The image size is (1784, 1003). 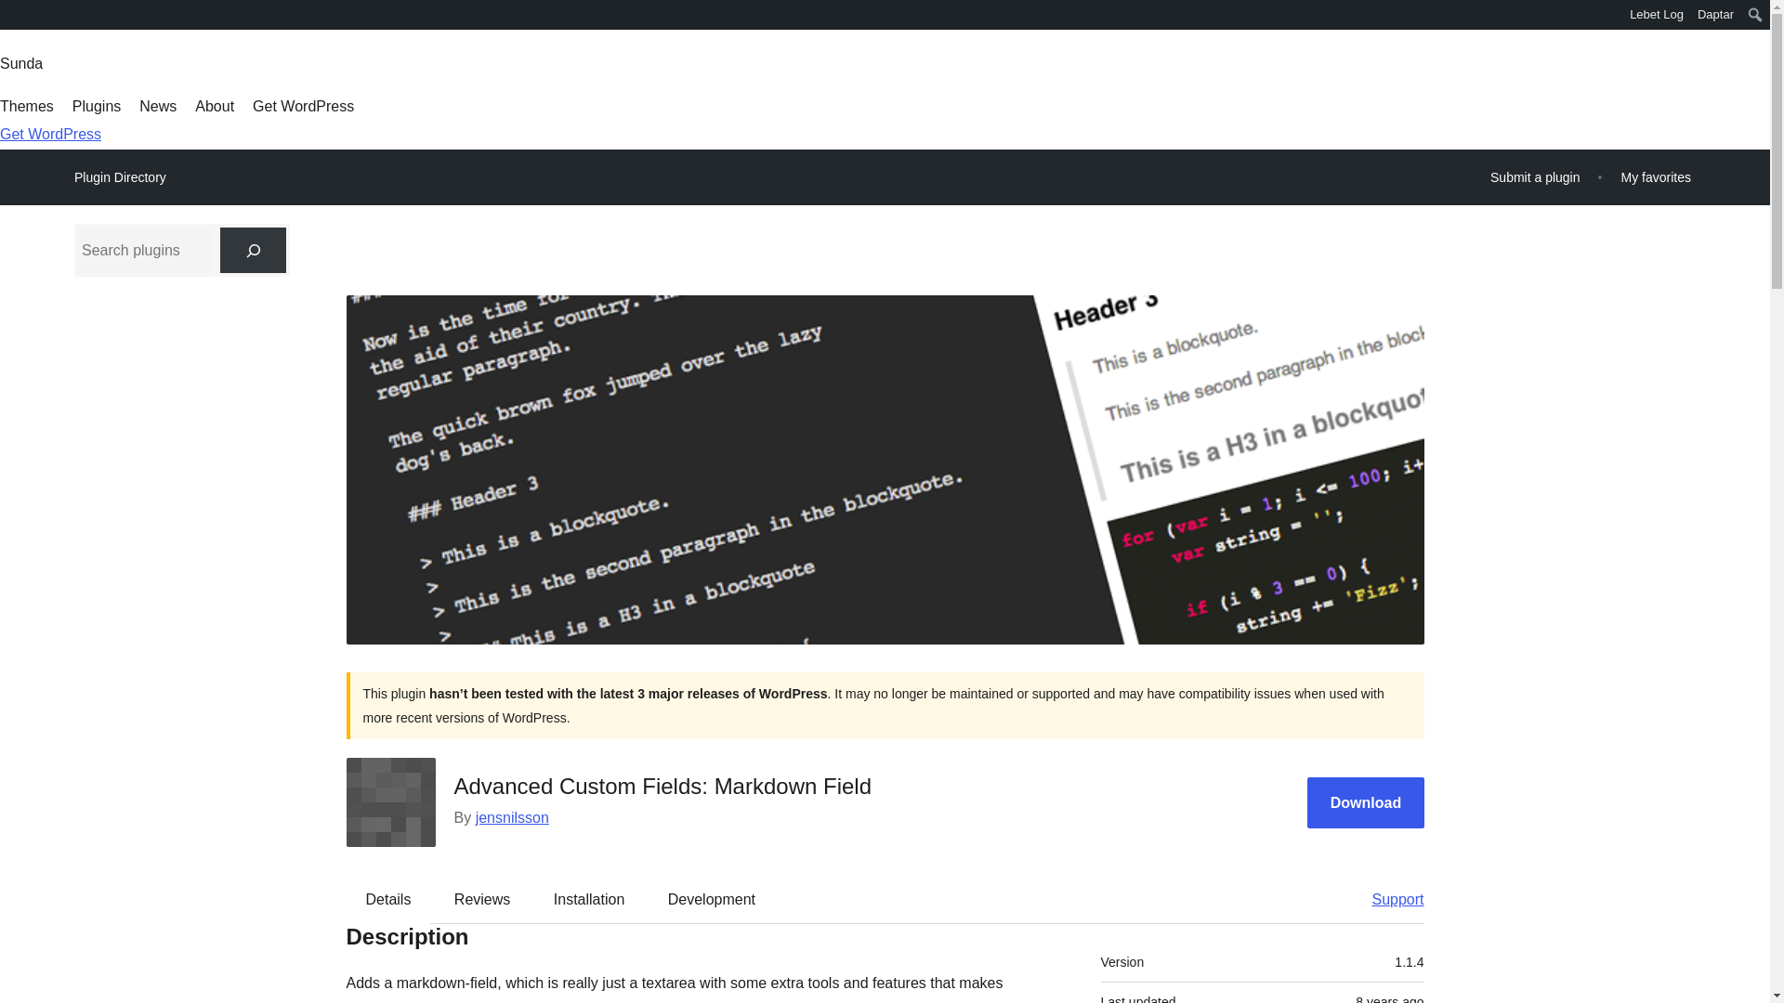 What do you see at coordinates (158, 106) in the screenshot?
I see `News` at bounding box center [158, 106].